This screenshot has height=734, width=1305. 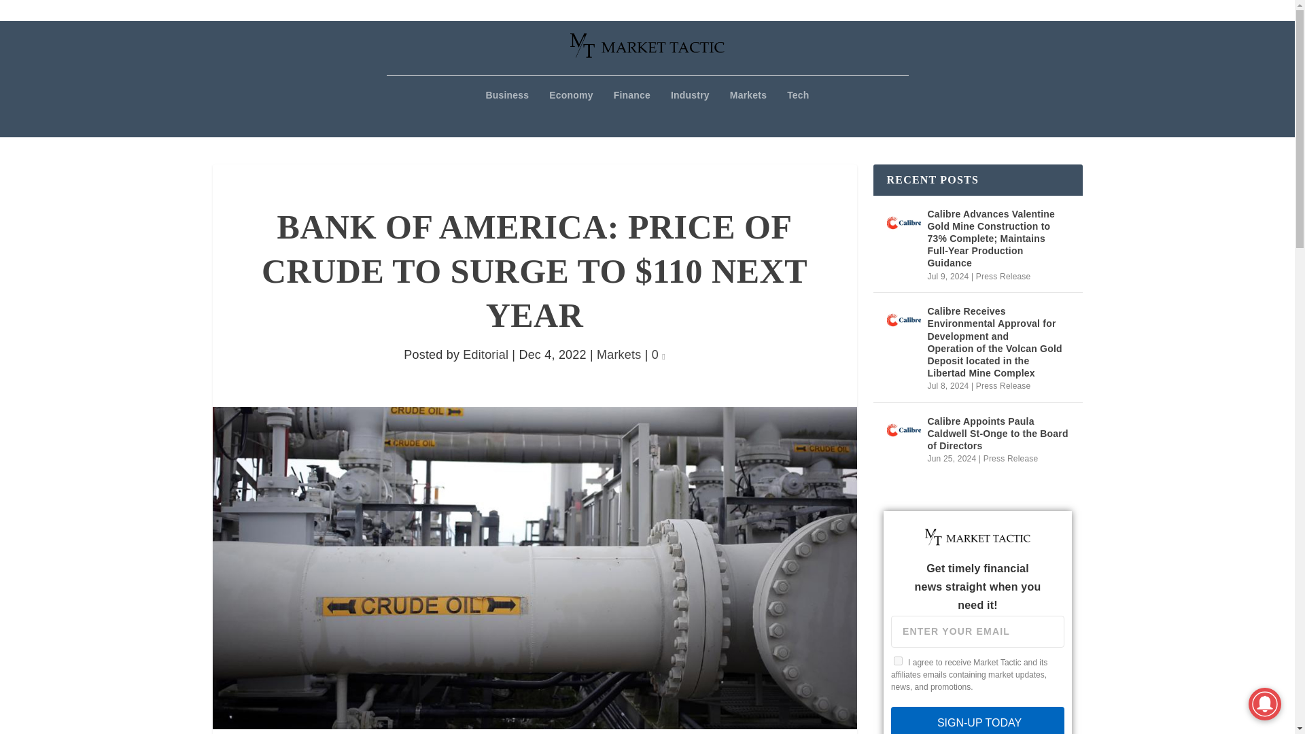 I want to click on Editorial, so click(x=485, y=355).